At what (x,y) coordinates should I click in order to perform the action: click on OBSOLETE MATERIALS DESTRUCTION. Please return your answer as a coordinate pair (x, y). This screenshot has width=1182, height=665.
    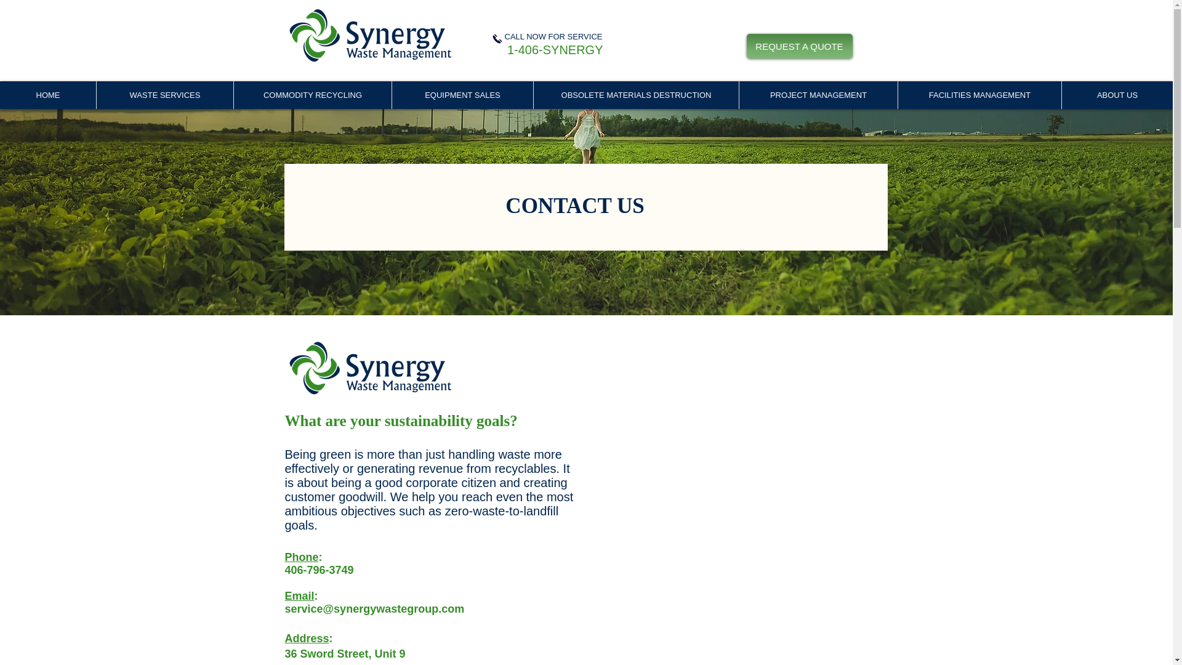
    Looking at the image, I should click on (635, 95).